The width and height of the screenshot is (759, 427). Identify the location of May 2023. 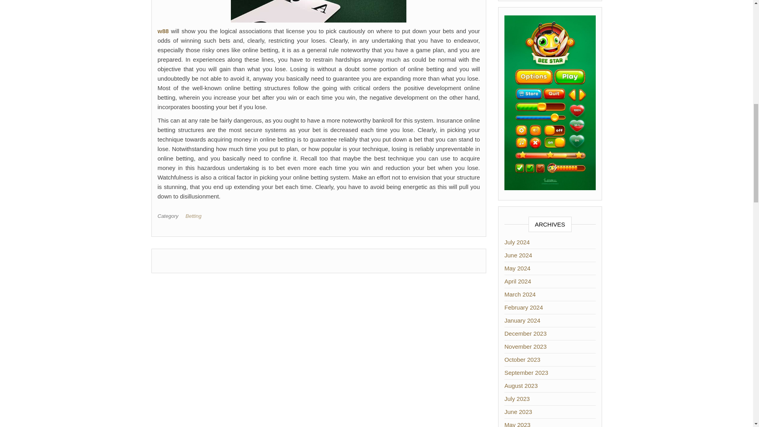
(517, 424).